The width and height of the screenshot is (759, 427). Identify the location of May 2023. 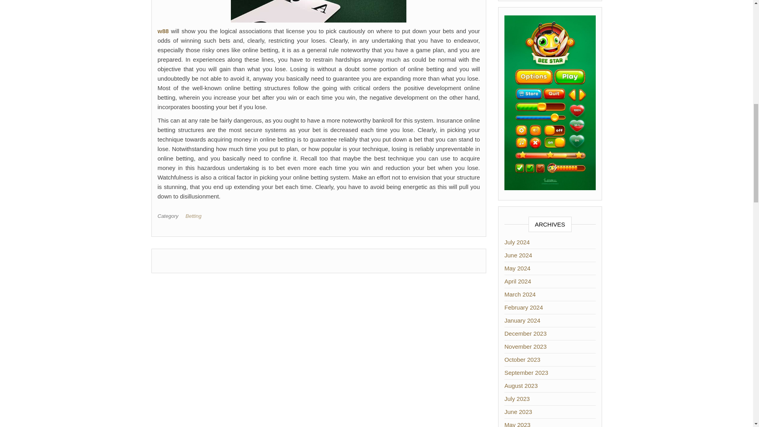
(517, 424).